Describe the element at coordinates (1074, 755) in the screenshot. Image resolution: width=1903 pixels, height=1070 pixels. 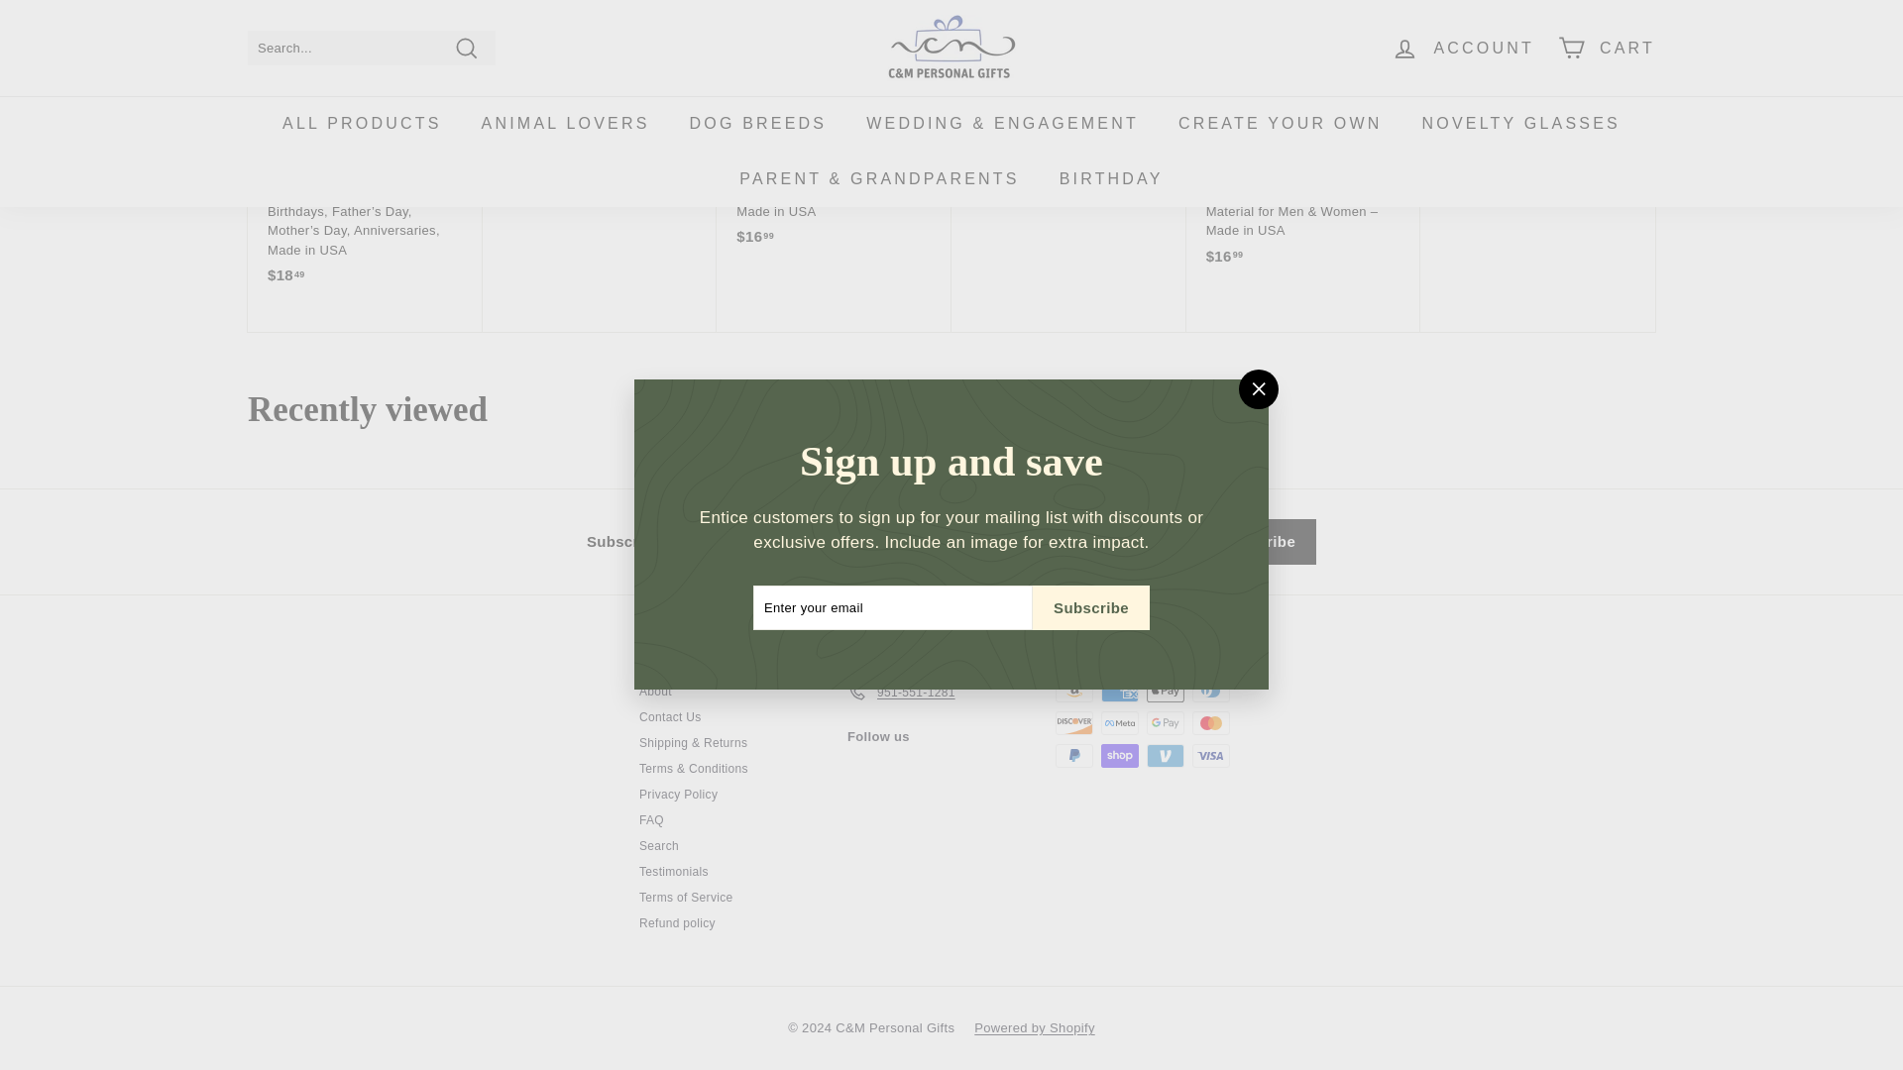
I see `PayPal` at that location.